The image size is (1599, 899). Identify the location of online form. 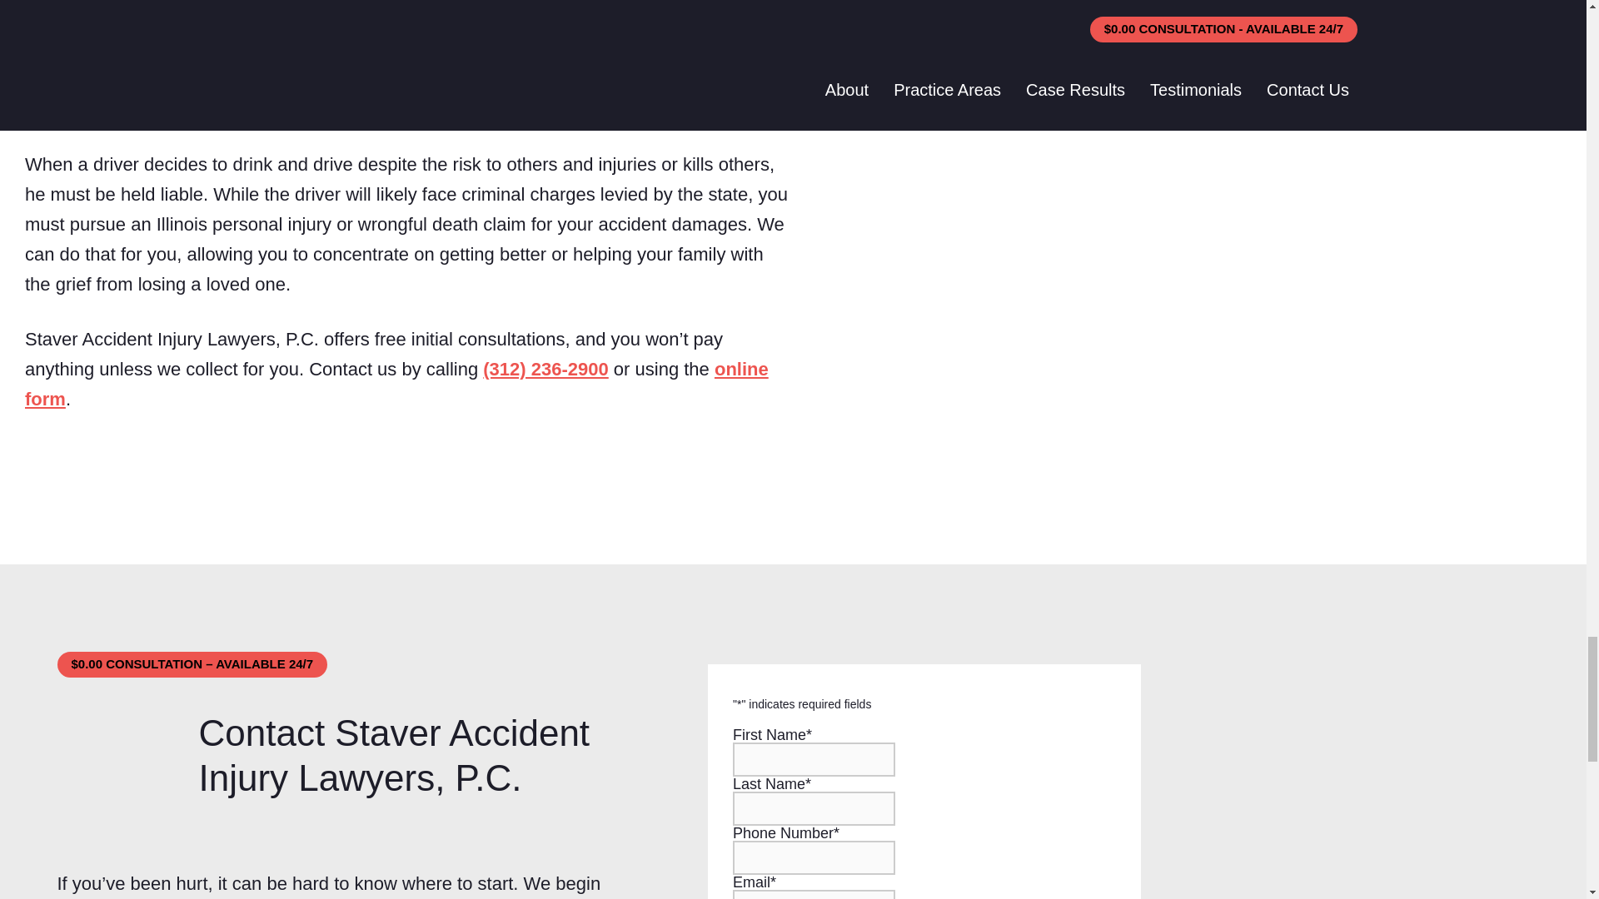
(396, 384).